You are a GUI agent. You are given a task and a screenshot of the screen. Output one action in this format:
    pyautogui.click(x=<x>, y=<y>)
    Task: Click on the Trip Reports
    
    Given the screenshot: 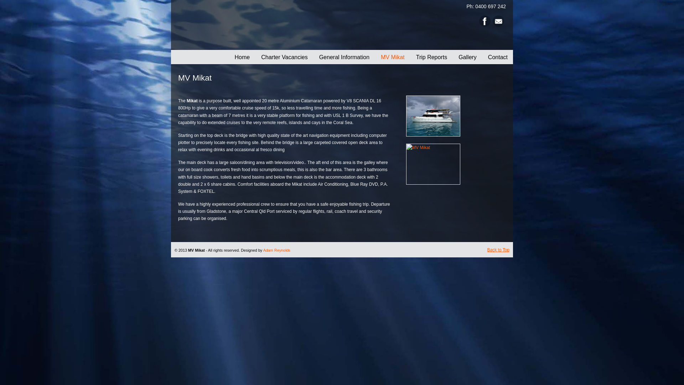 What is the action you would take?
    pyautogui.click(x=431, y=57)
    